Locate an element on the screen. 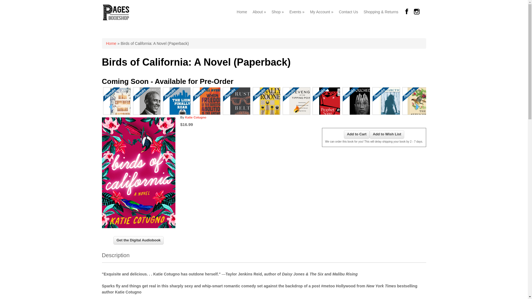 Image resolution: width=532 pixels, height=299 pixels. Contact Us is located at coordinates (348, 12).